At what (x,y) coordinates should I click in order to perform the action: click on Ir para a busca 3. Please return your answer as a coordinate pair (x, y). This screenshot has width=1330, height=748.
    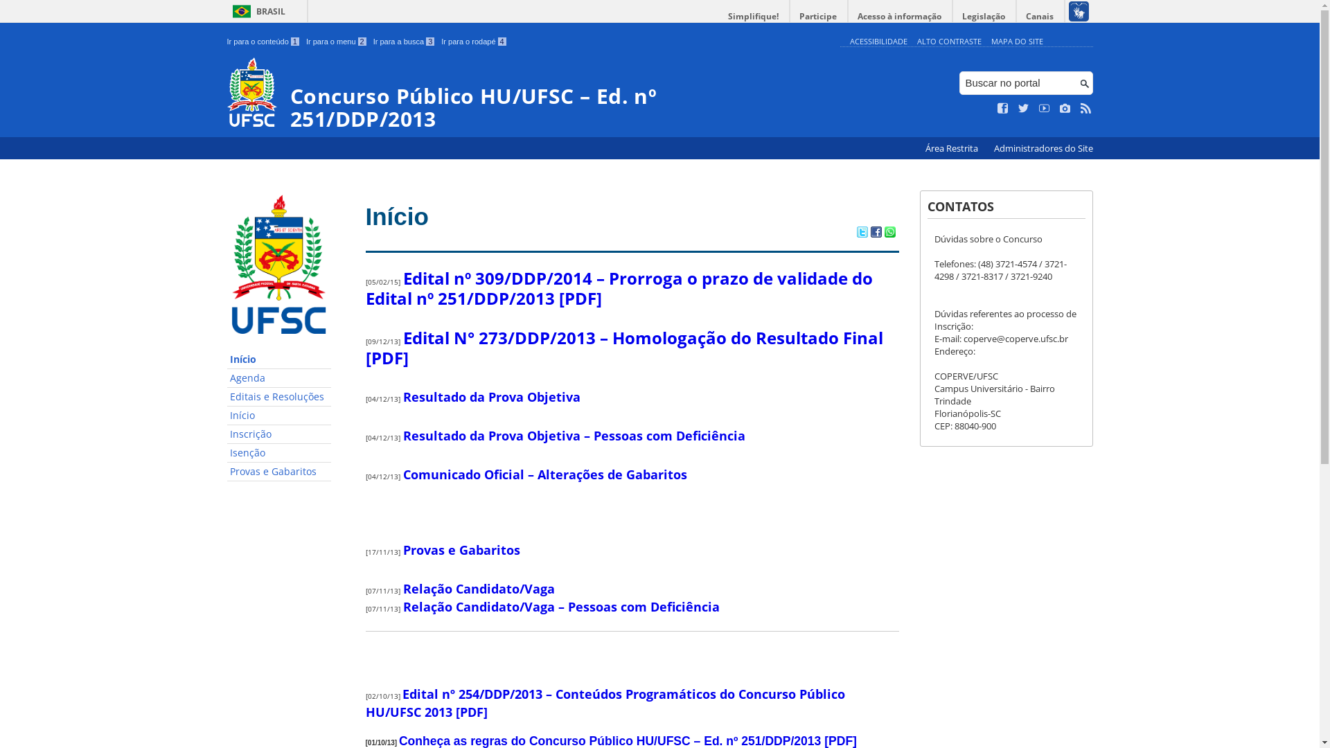
    Looking at the image, I should click on (405, 42).